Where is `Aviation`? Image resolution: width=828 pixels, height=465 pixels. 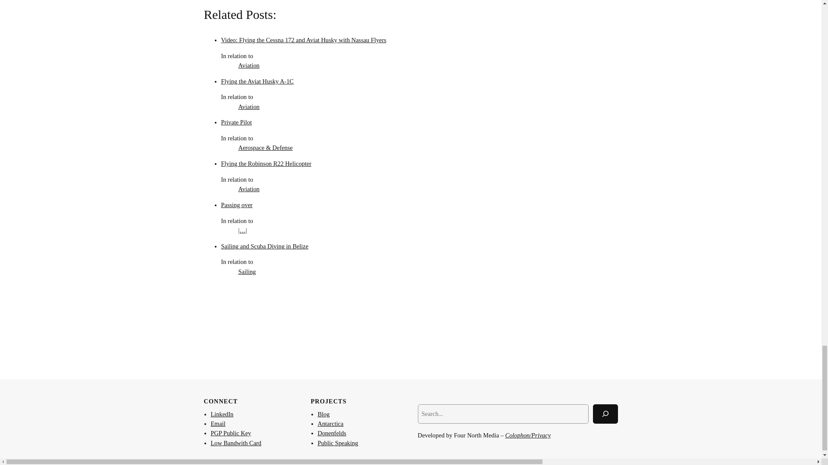 Aviation is located at coordinates (248, 106).